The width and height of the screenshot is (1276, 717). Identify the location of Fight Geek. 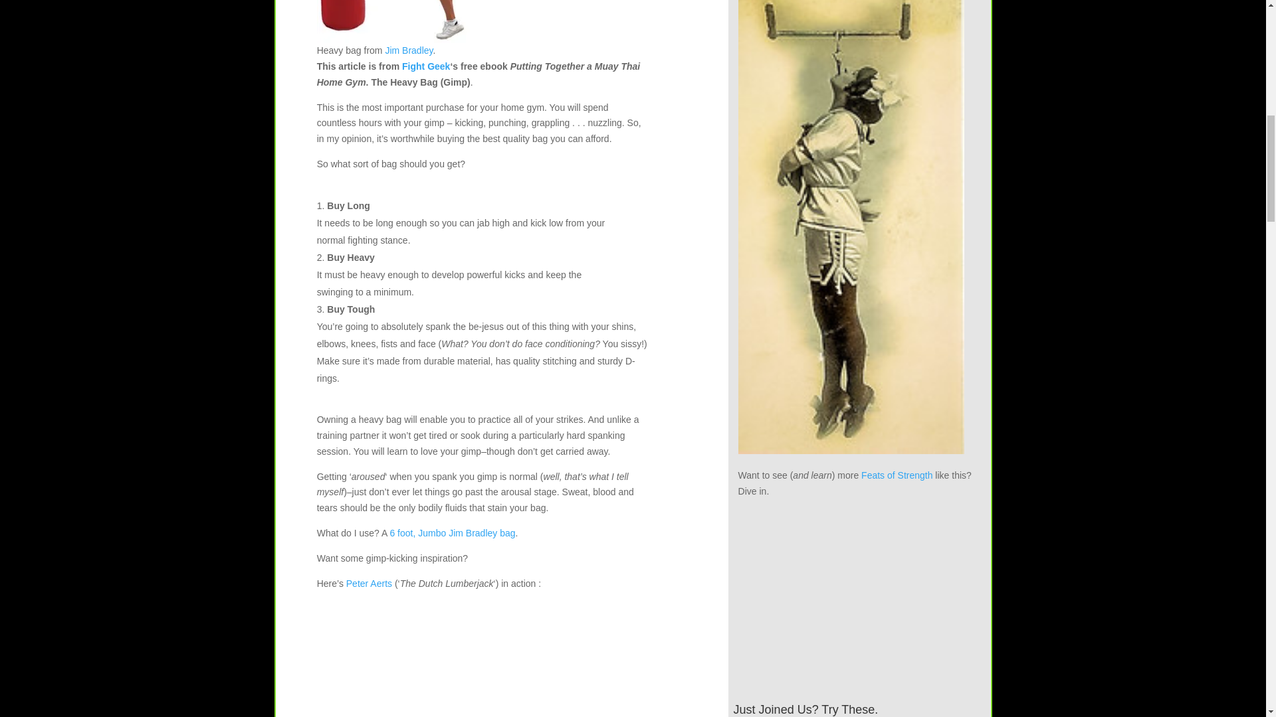
(425, 66).